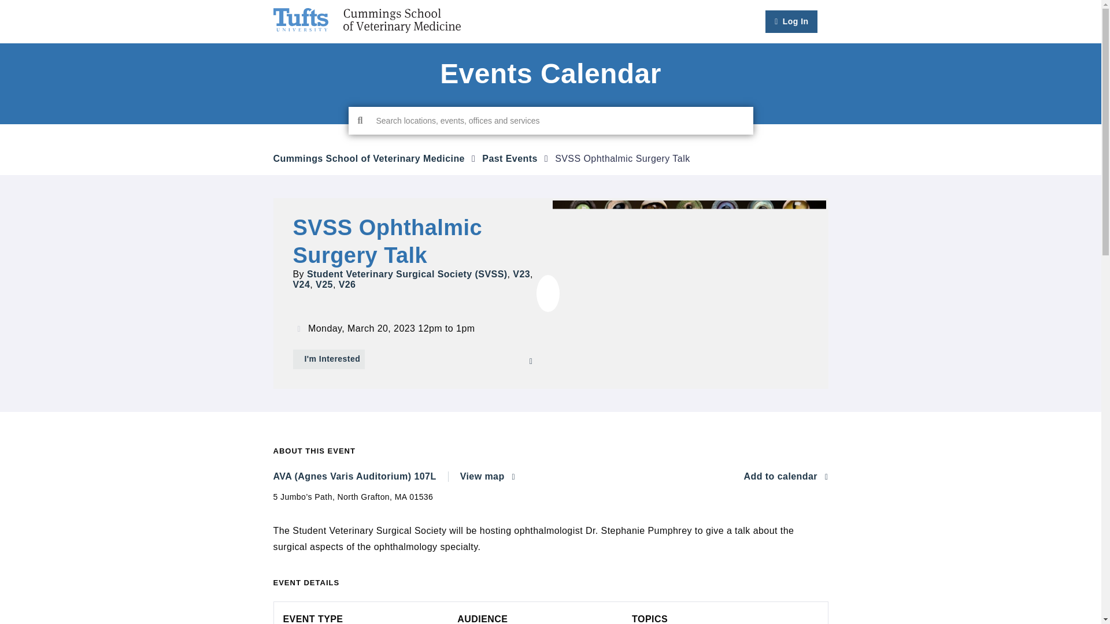  Describe the element at coordinates (791, 22) in the screenshot. I see `Log In` at that location.